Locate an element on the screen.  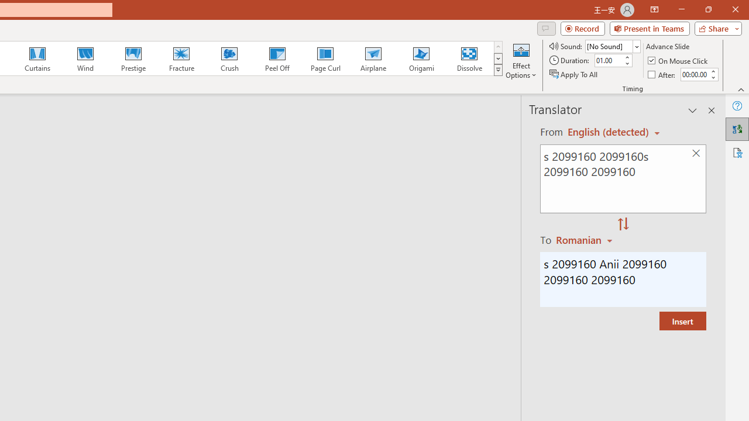
Page Curl is located at coordinates (325, 58).